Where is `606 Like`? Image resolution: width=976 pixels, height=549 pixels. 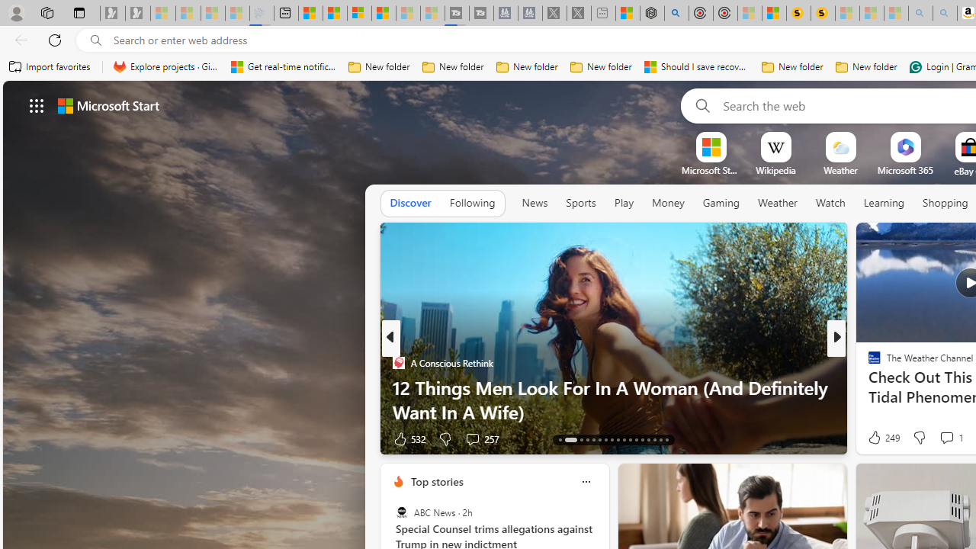
606 Like is located at coordinates (878, 438).